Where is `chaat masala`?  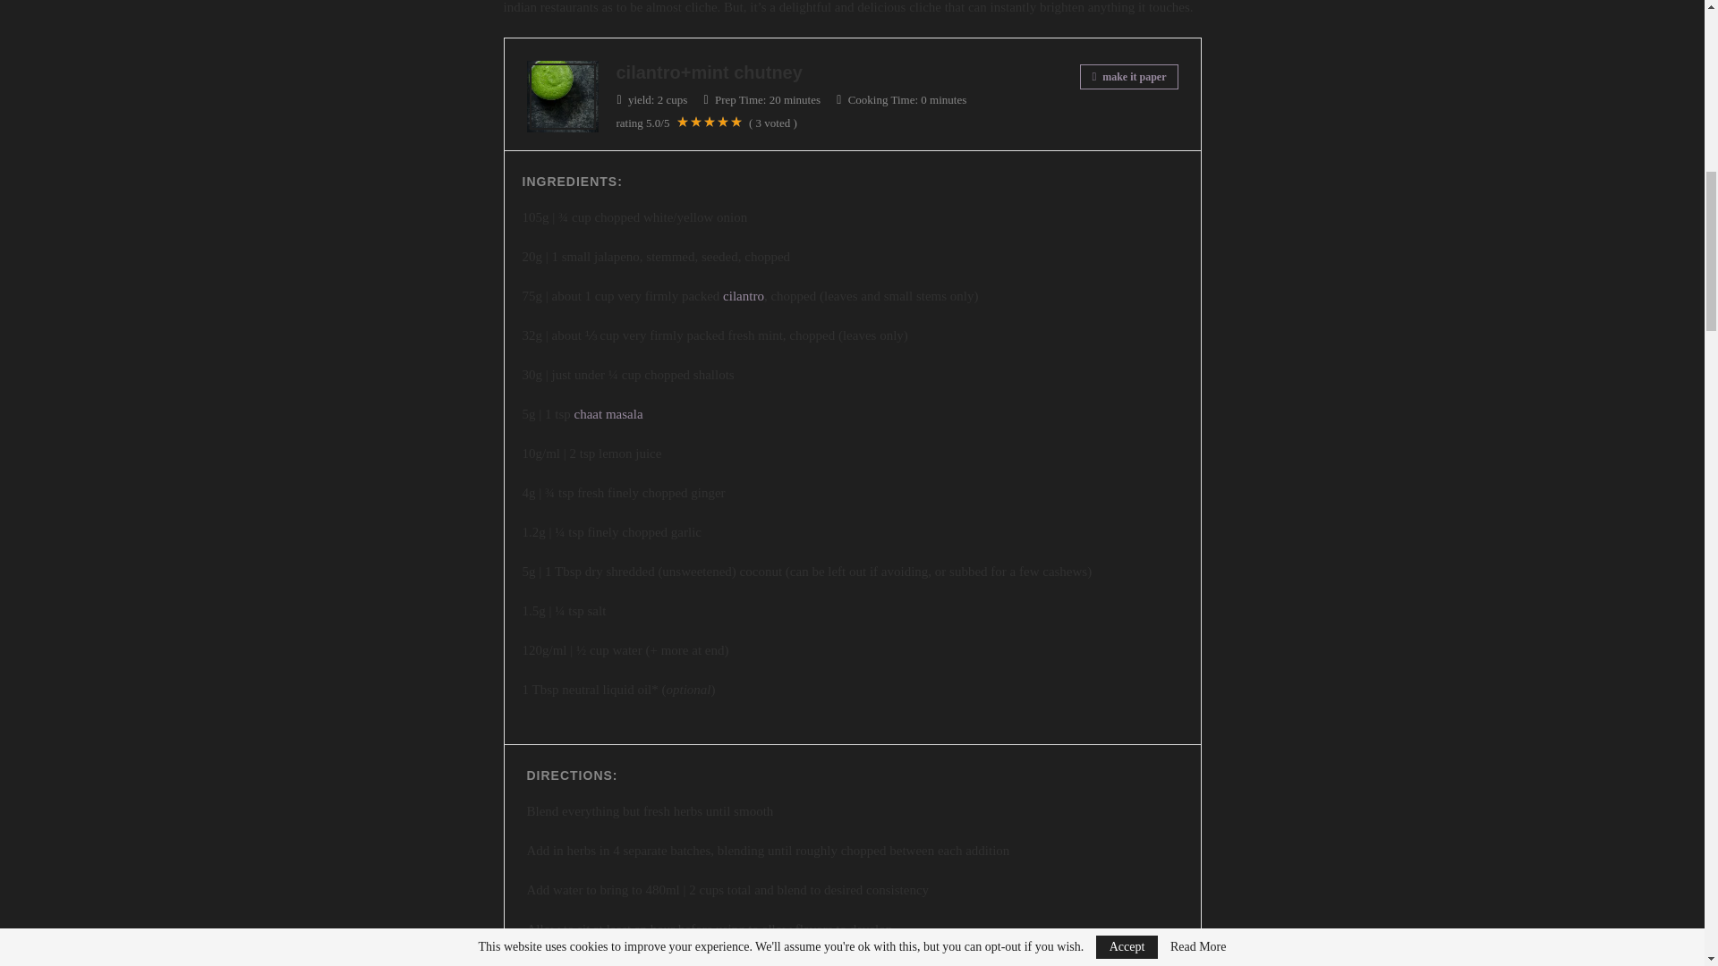 chaat masala is located at coordinates (608, 413).